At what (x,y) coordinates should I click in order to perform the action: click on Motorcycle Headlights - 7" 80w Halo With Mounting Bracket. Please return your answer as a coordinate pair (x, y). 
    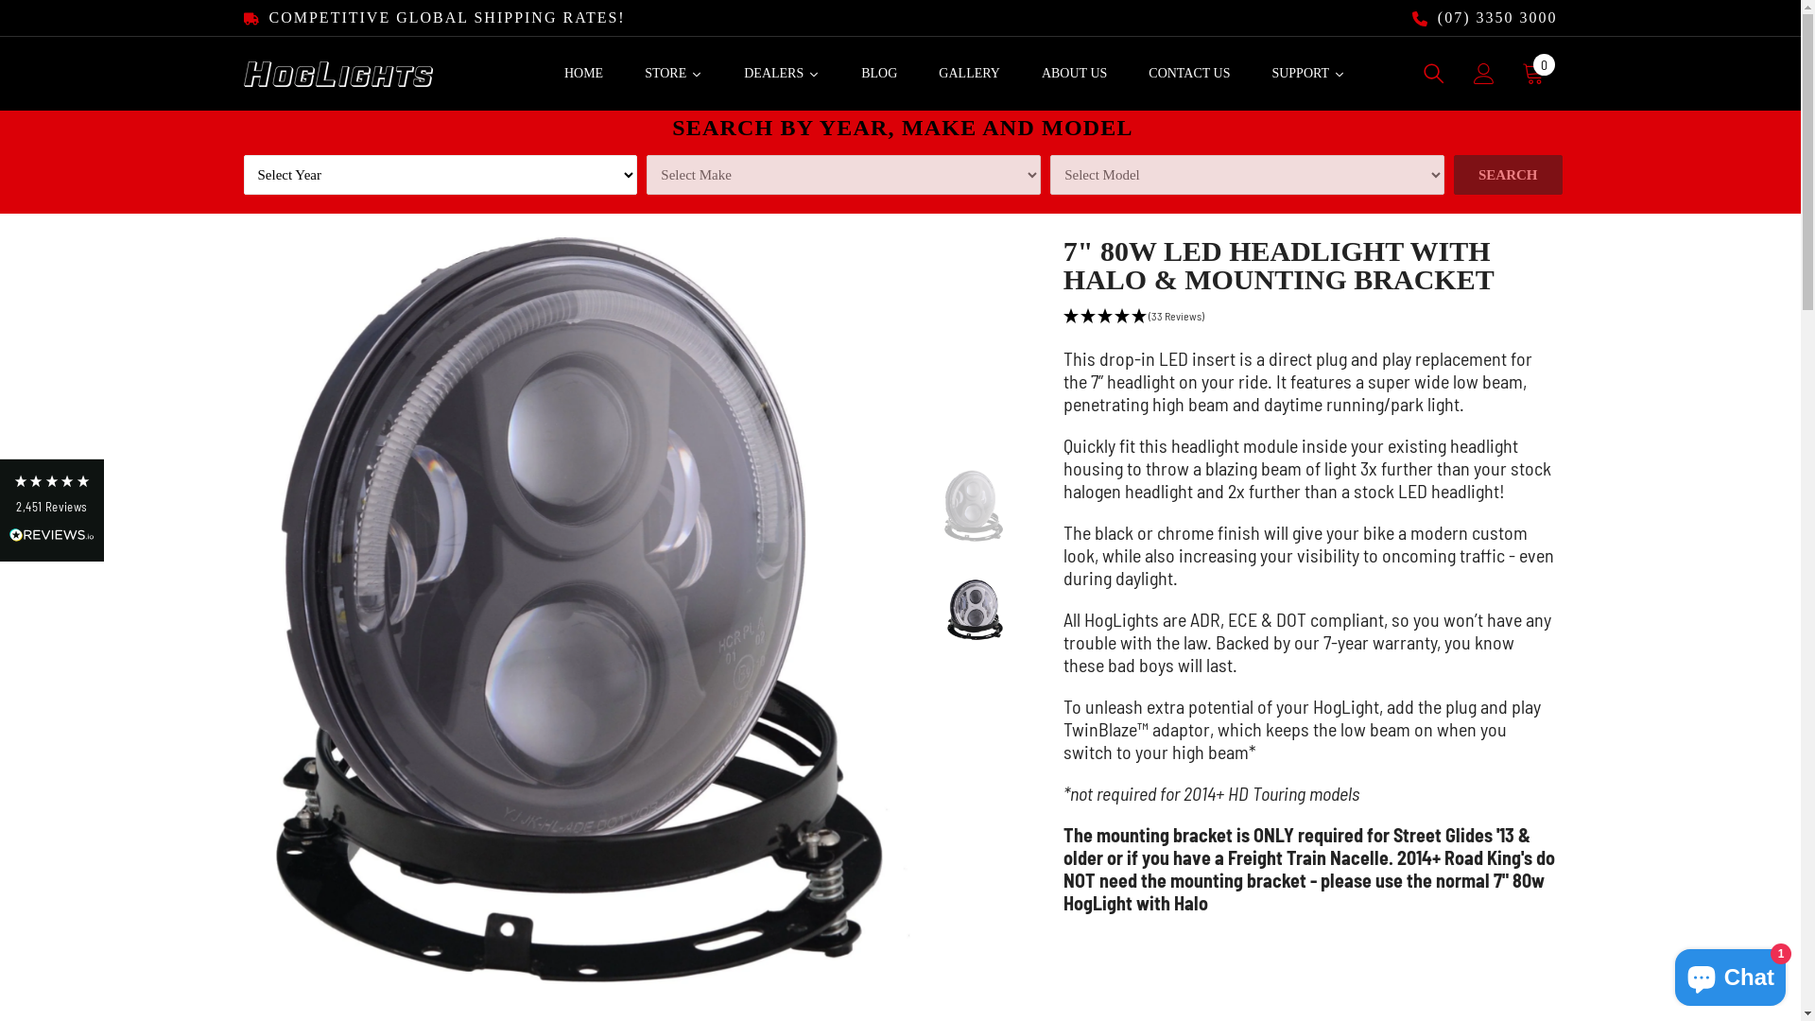
    Looking at the image, I should click on (974, 507).